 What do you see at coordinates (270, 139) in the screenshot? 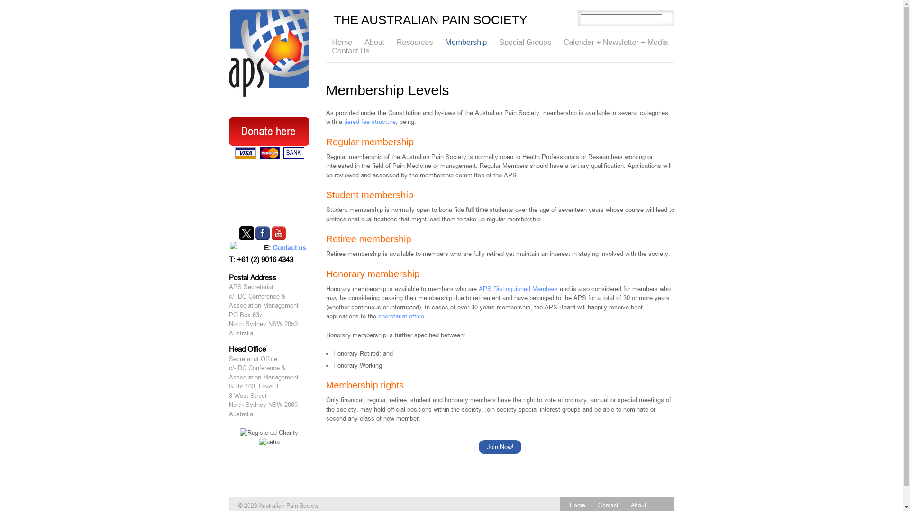
I see `PayPal - The safer, easier way to pay online!` at bounding box center [270, 139].